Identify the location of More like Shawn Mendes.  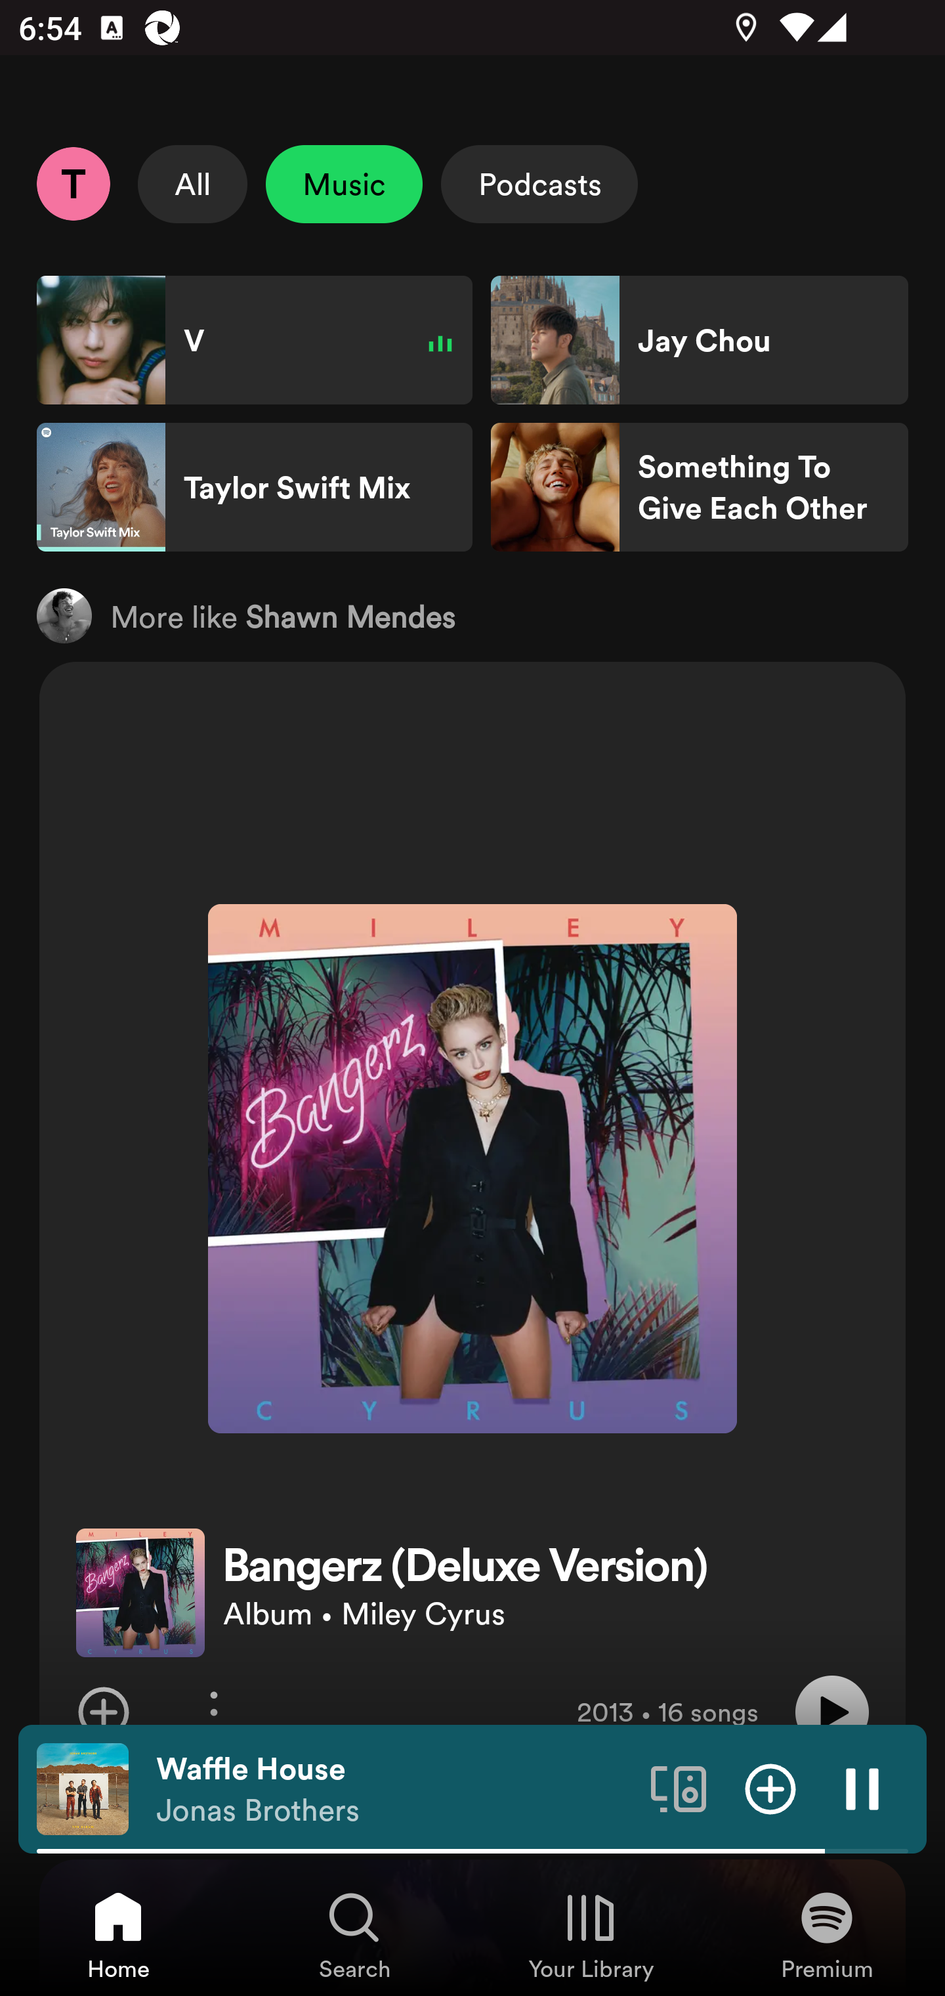
(472, 615).